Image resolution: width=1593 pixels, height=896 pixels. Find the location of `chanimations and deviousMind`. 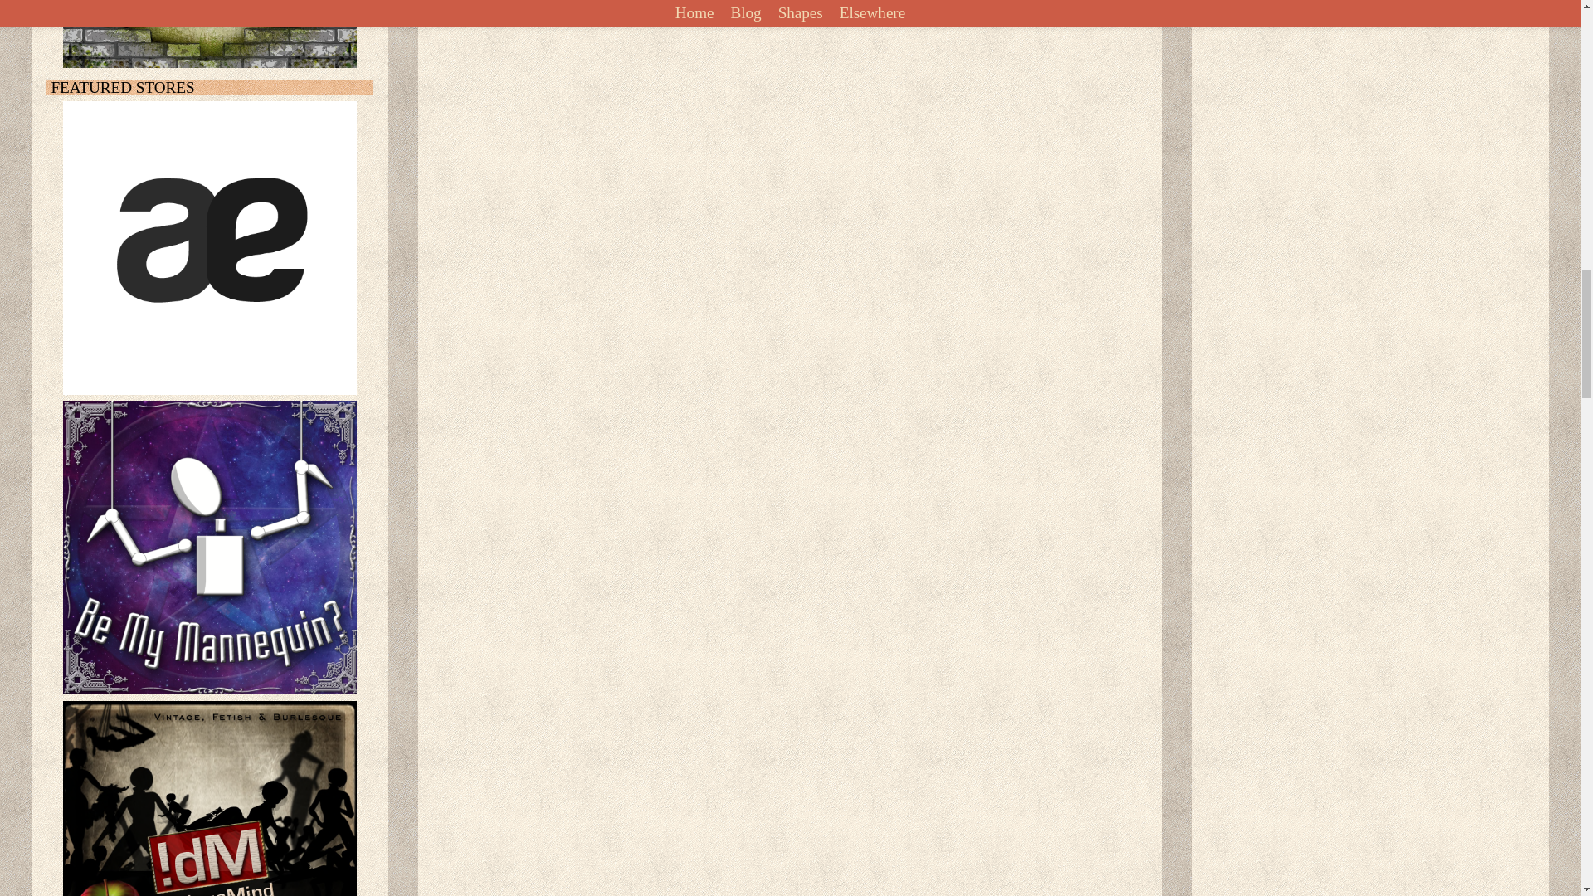

chanimations and deviousMind is located at coordinates (210, 798).